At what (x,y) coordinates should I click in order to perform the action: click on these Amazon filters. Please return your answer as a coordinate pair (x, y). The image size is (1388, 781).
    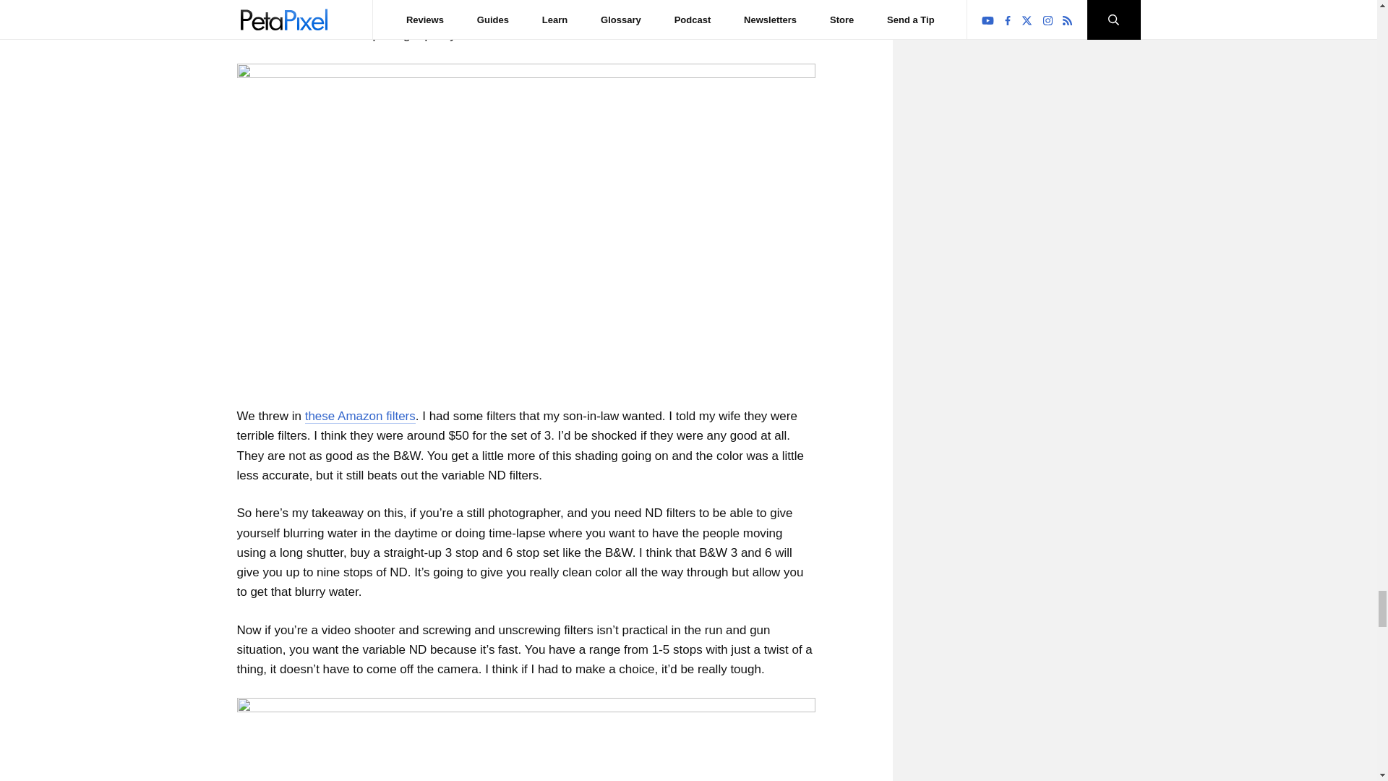
    Looking at the image, I should click on (360, 417).